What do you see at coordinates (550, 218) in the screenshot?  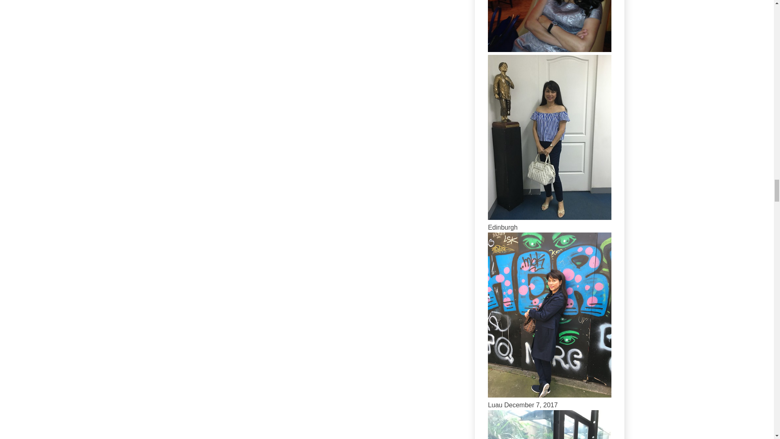 I see `OMB at the office` at bounding box center [550, 218].